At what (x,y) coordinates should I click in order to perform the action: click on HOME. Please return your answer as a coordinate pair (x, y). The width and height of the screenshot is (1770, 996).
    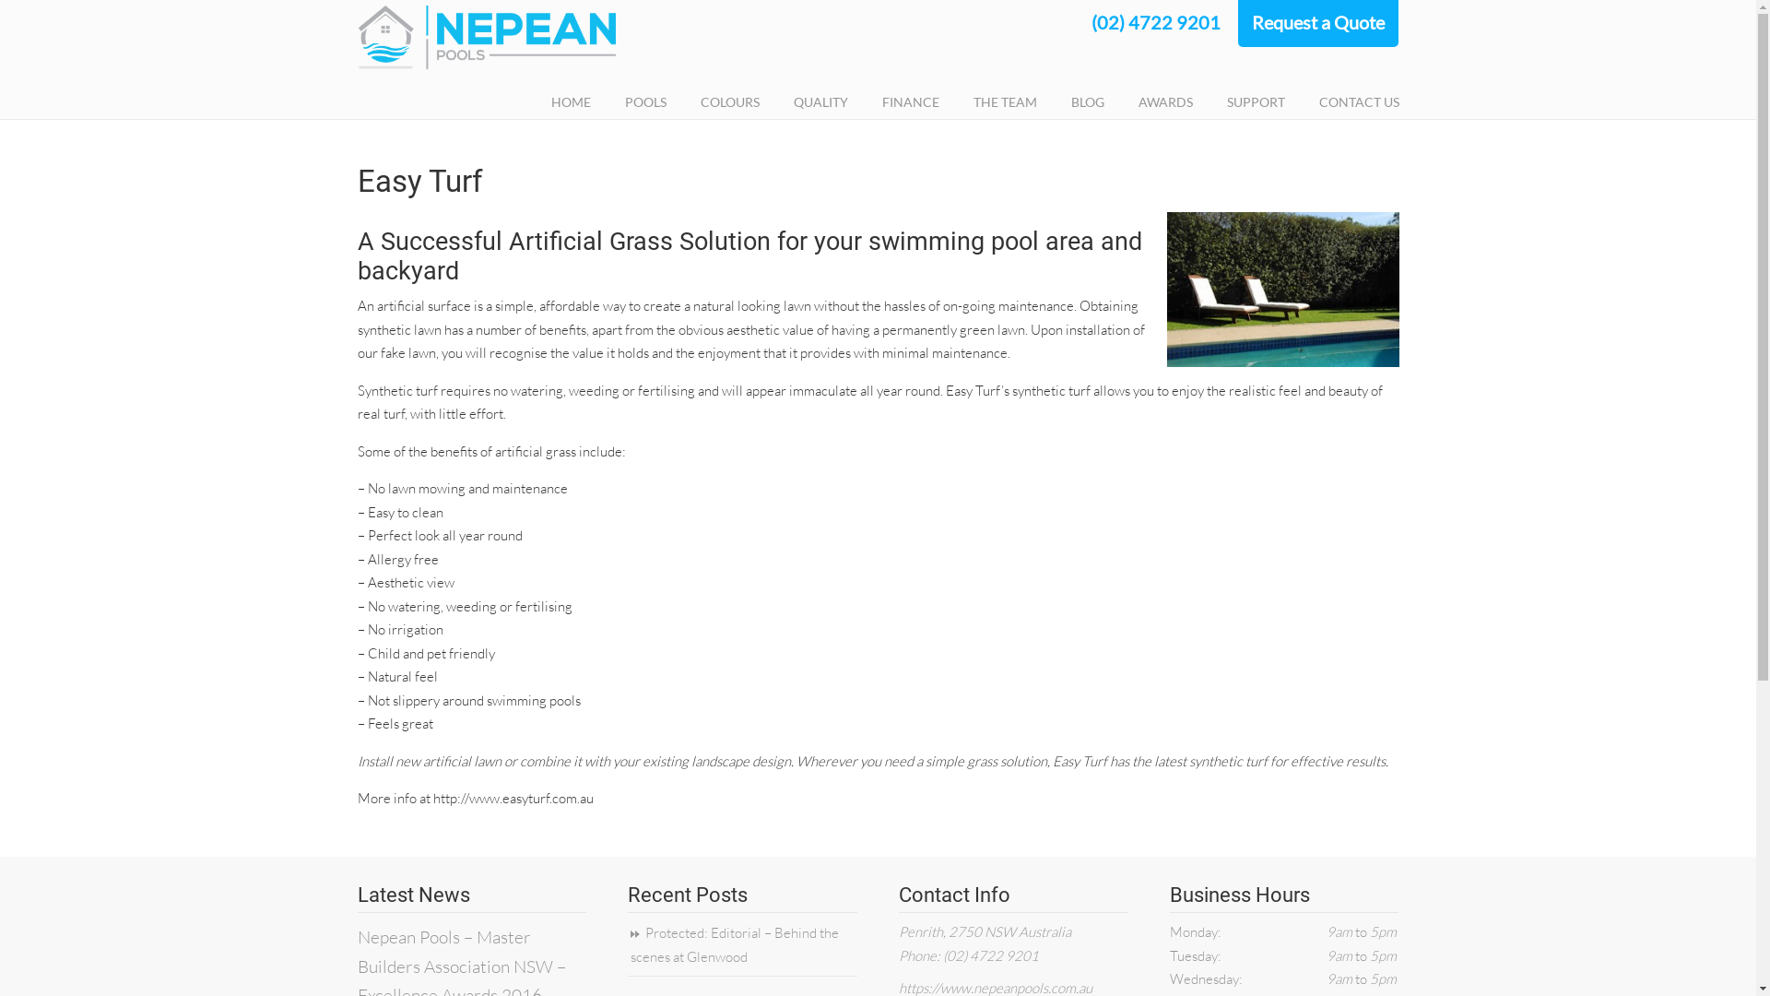
    Looking at the image, I should click on (572, 102).